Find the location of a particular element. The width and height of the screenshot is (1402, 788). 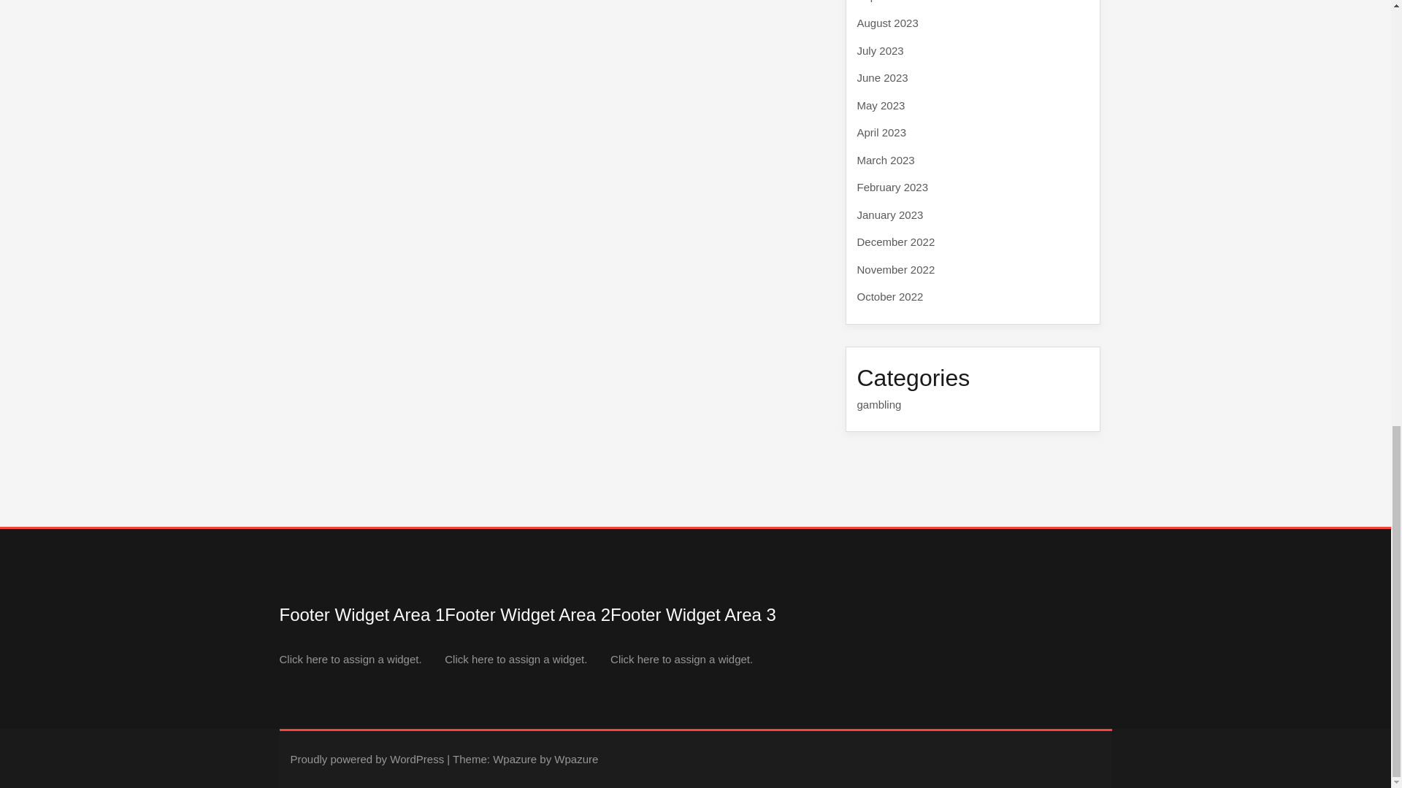

October 2022 is located at coordinates (890, 296).